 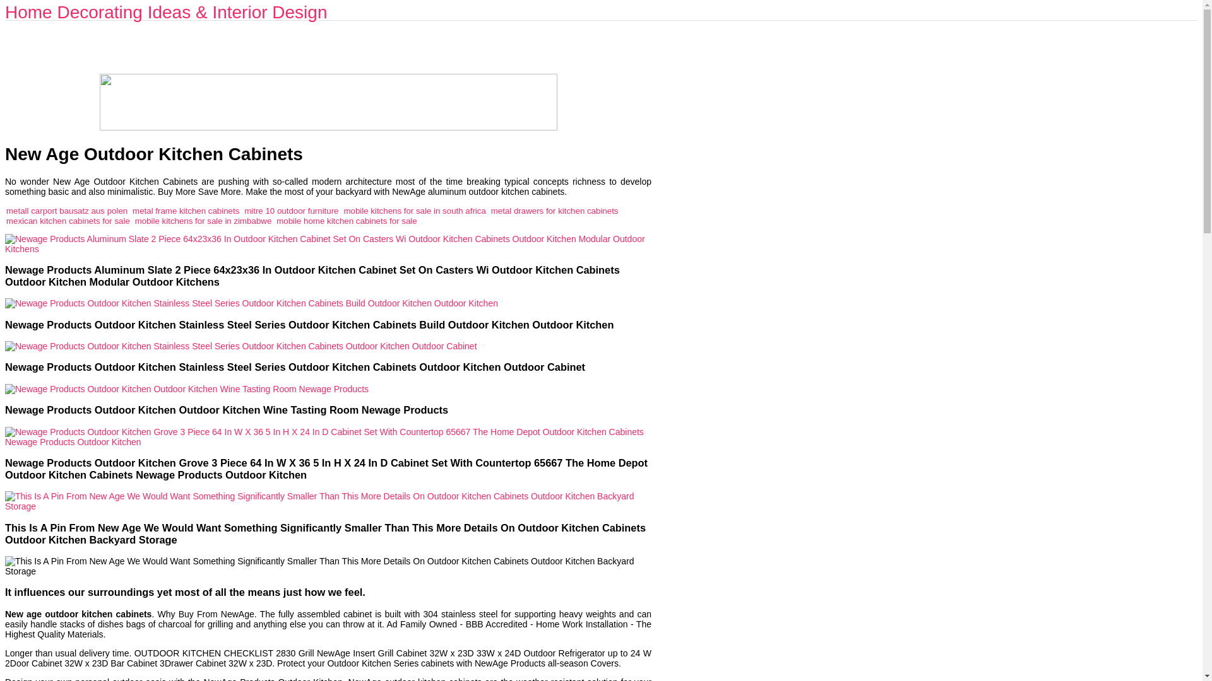 What do you see at coordinates (203, 221) in the screenshot?
I see `mobile kitchens for sale in zimbabwe` at bounding box center [203, 221].